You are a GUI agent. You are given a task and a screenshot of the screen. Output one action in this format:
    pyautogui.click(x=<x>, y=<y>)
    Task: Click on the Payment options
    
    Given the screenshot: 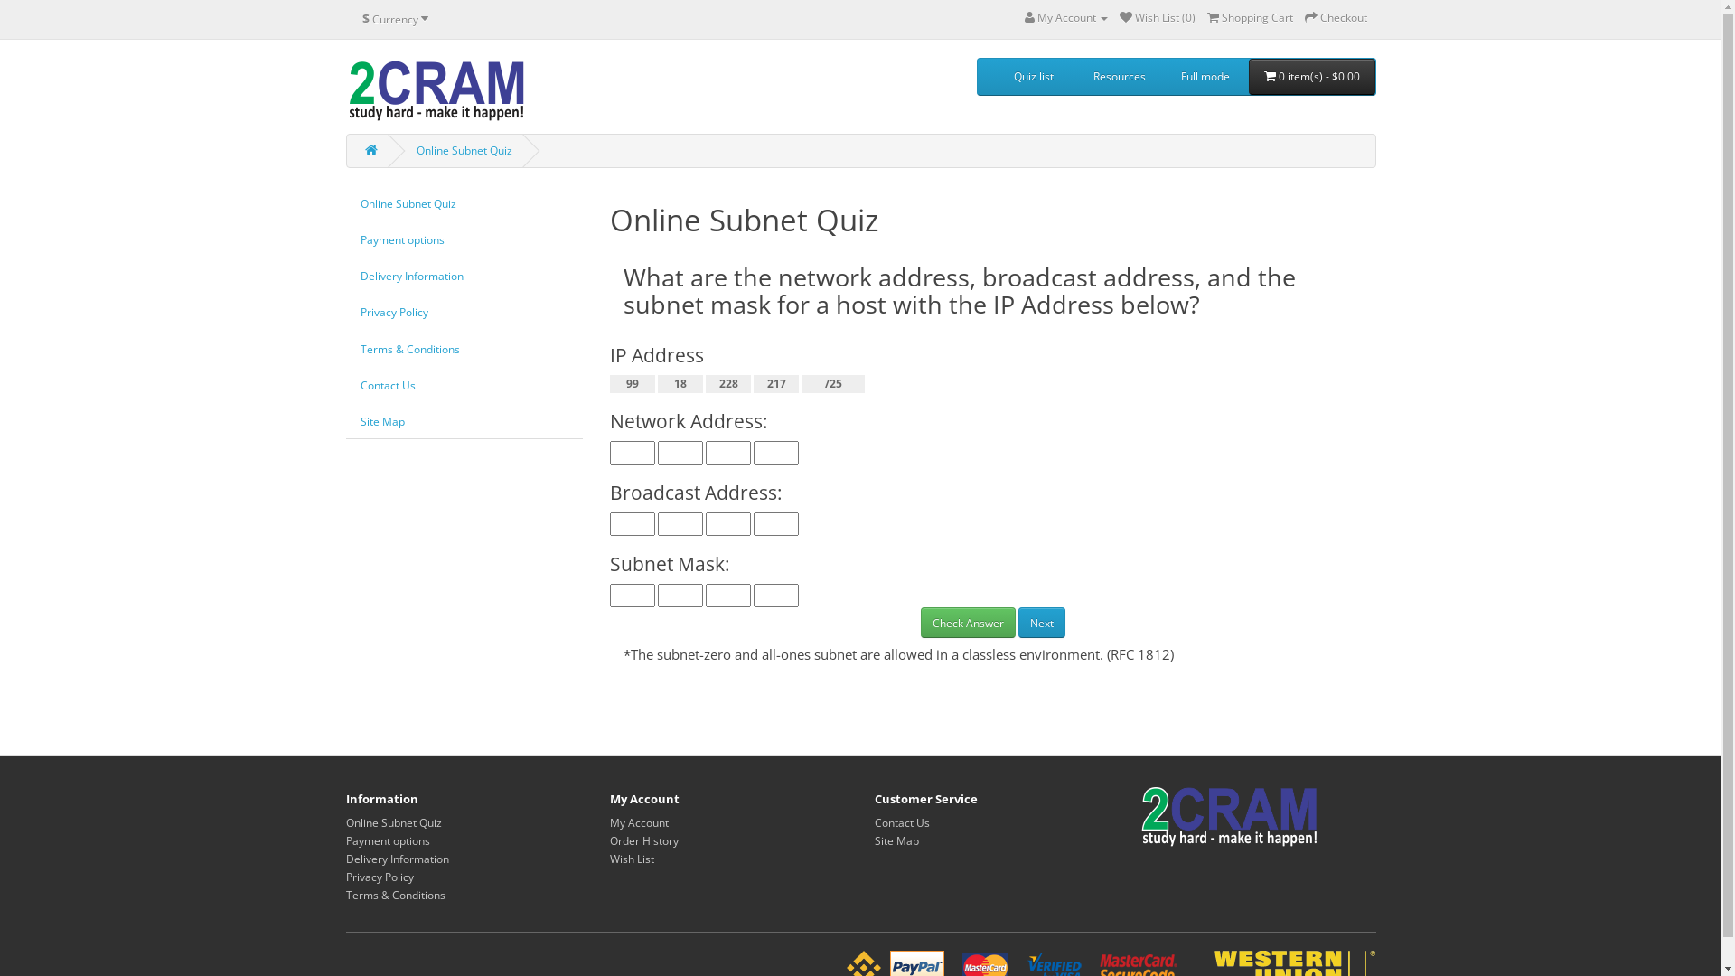 What is the action you would take?
    pyautogui.click(x=387, y=840)
    